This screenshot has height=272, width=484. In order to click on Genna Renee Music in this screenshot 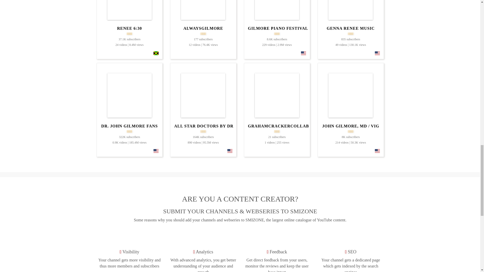, I will do `click(350, 30)`.